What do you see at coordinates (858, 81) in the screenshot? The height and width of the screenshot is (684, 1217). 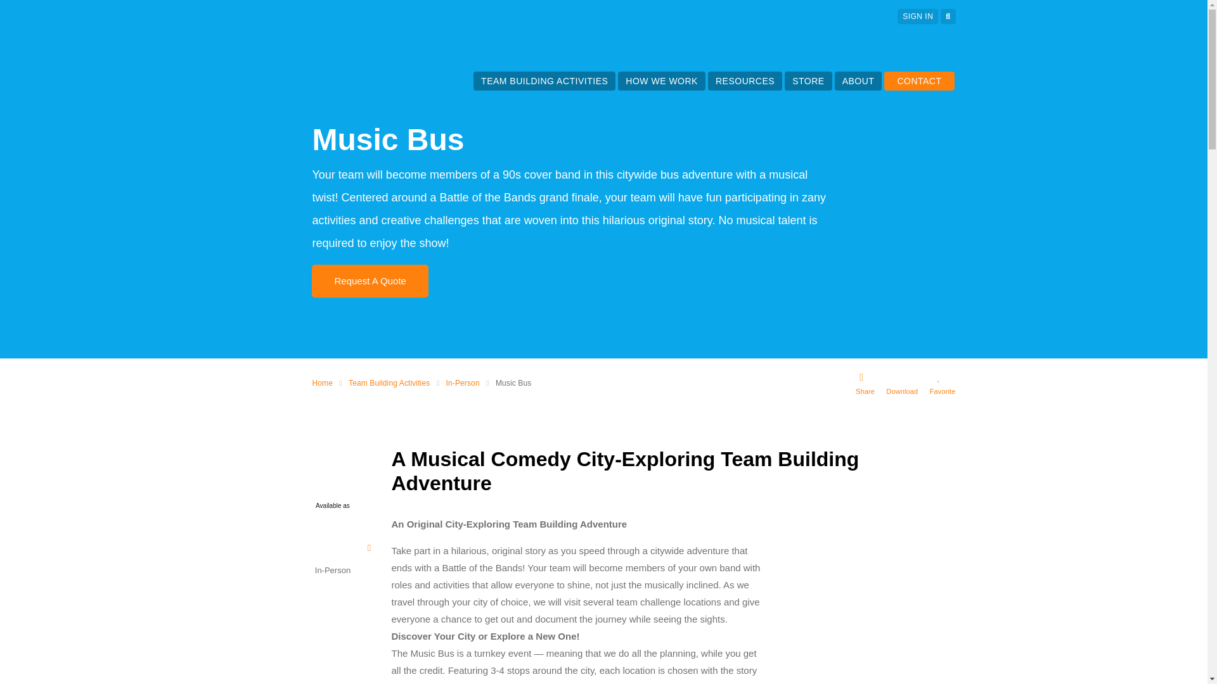 I see `ABOUT` at bounding box center [858, 81].